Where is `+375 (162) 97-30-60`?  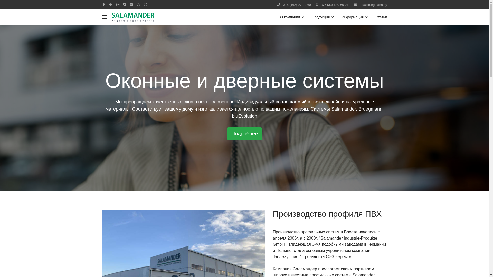
+375 (162) 97-30-60 is located at coordinates (296, 5).